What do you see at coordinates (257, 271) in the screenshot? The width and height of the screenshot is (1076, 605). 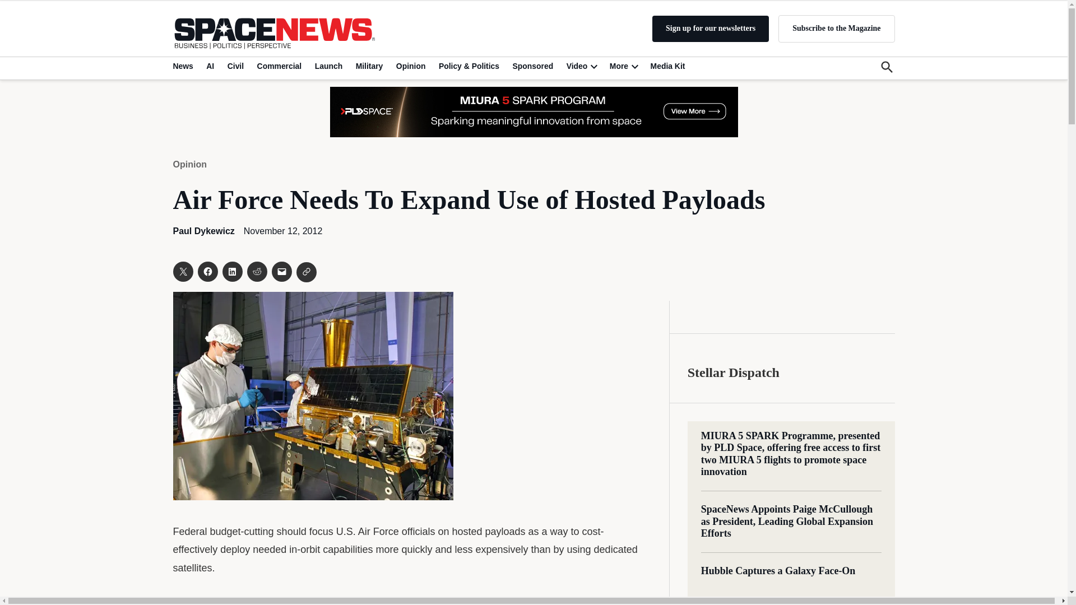 I see `Click to share on Reddit` at bounding box center [257, 271].